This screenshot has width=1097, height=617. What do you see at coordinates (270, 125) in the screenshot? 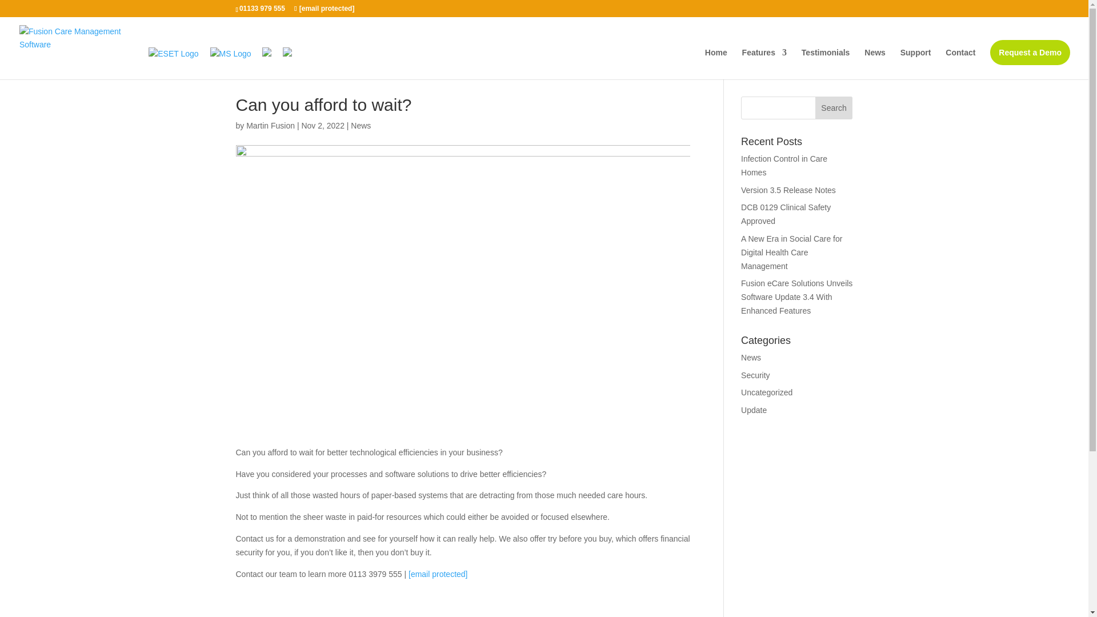
I see `Martin Fusion` at bounding box center [270, 125].